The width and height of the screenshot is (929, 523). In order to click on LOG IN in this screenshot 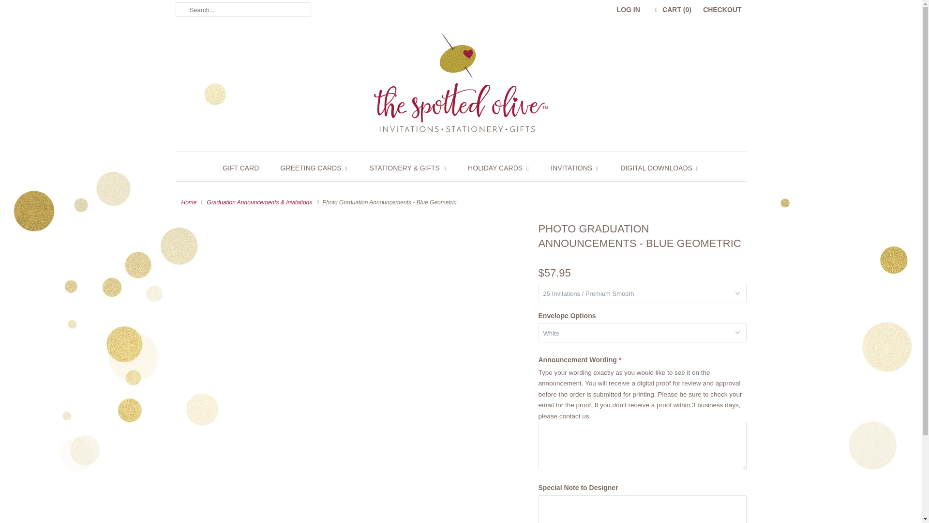, I will do `click(628, 10)`.